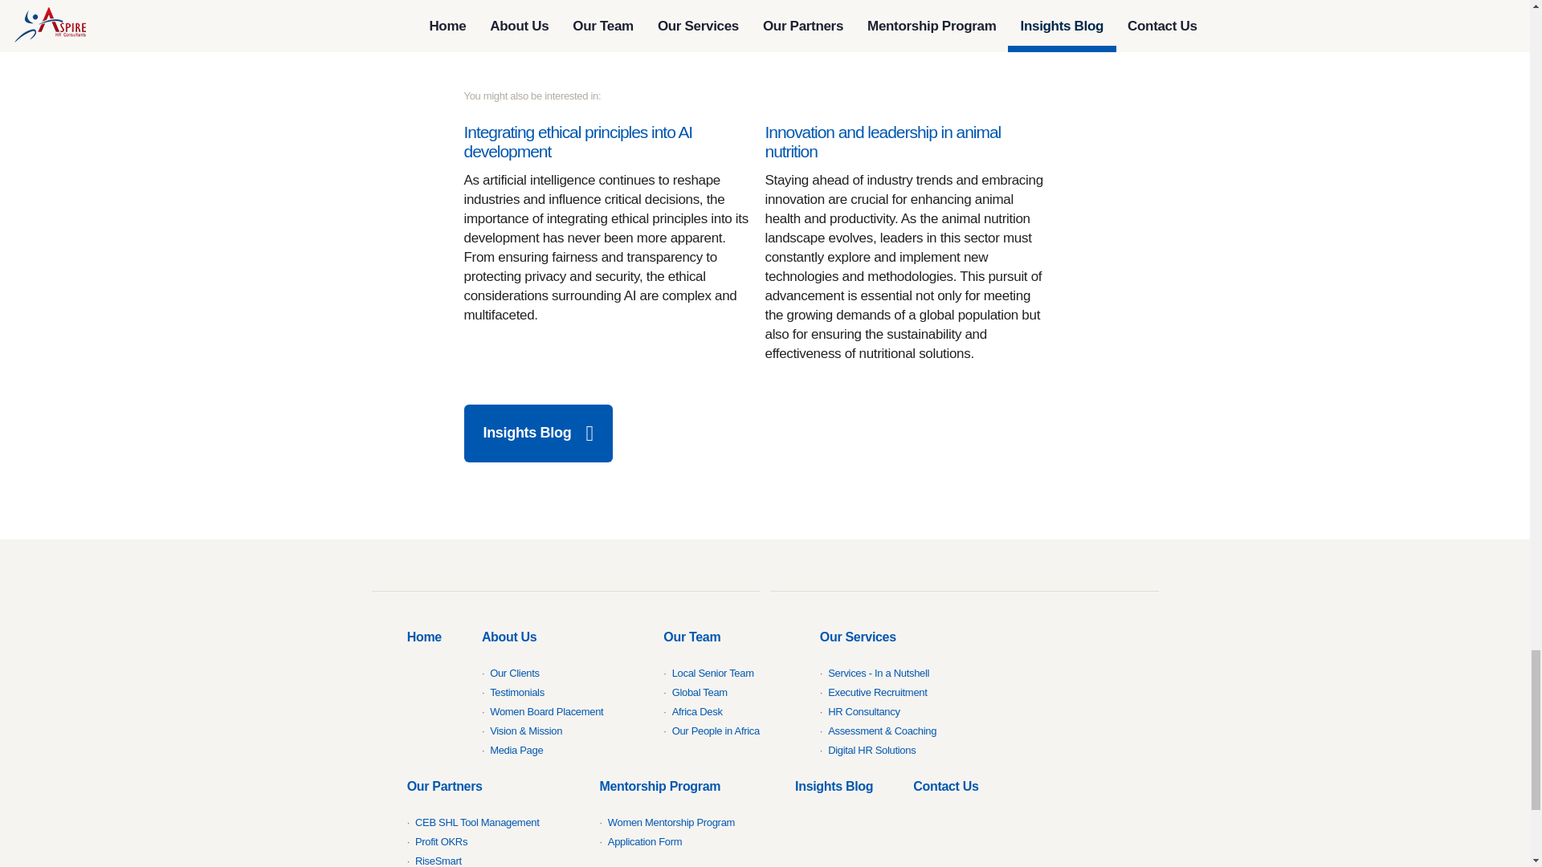 The width and height of the screenshot is (1542, 867). Describe the element at coordinates (883, 141) in the screenshot. I see `Innovation and leadership in animal nutrition` at that location.